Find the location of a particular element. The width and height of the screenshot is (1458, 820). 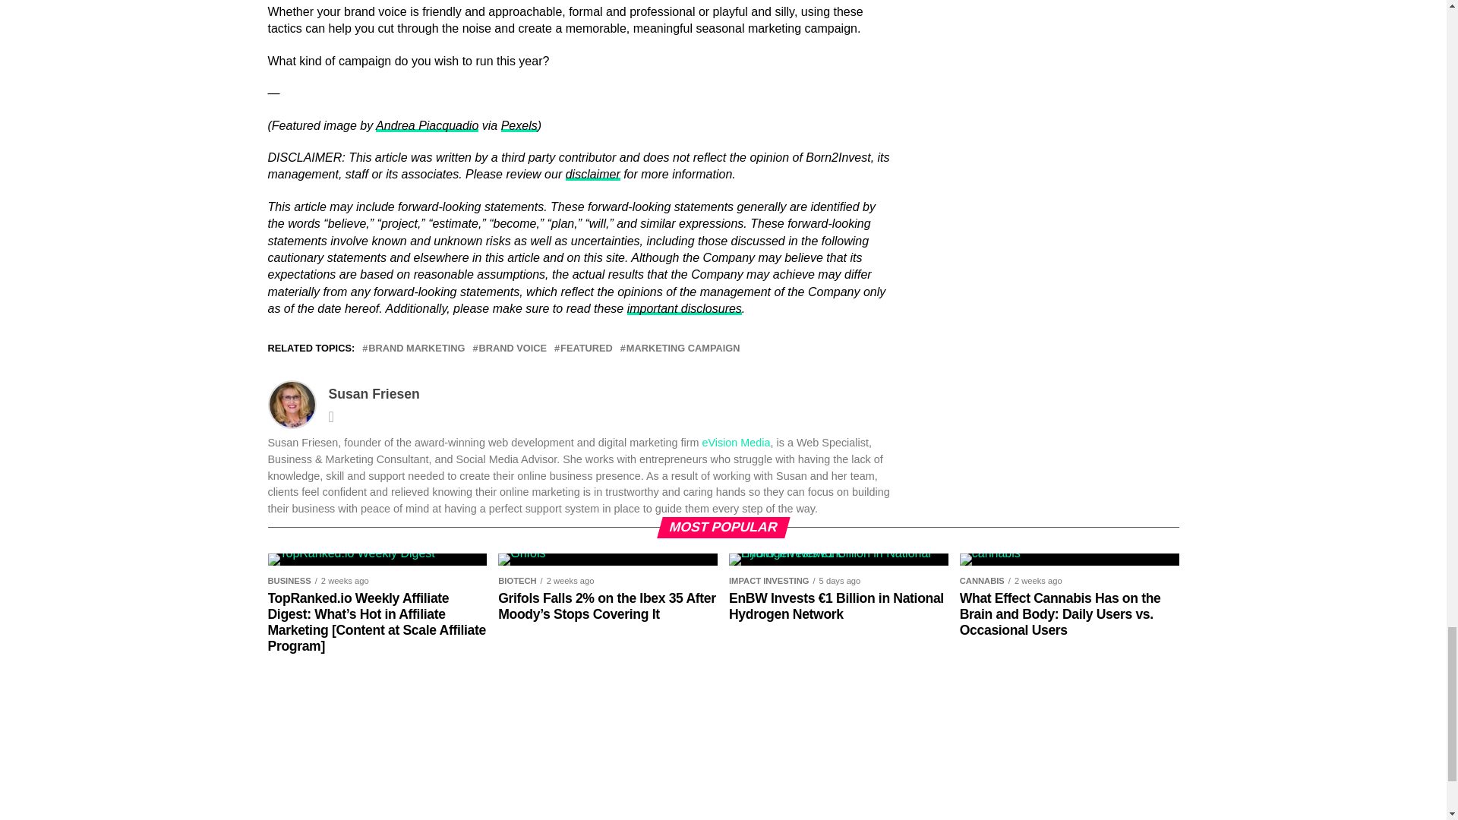

Pexels is located at coordinates (519, 125).